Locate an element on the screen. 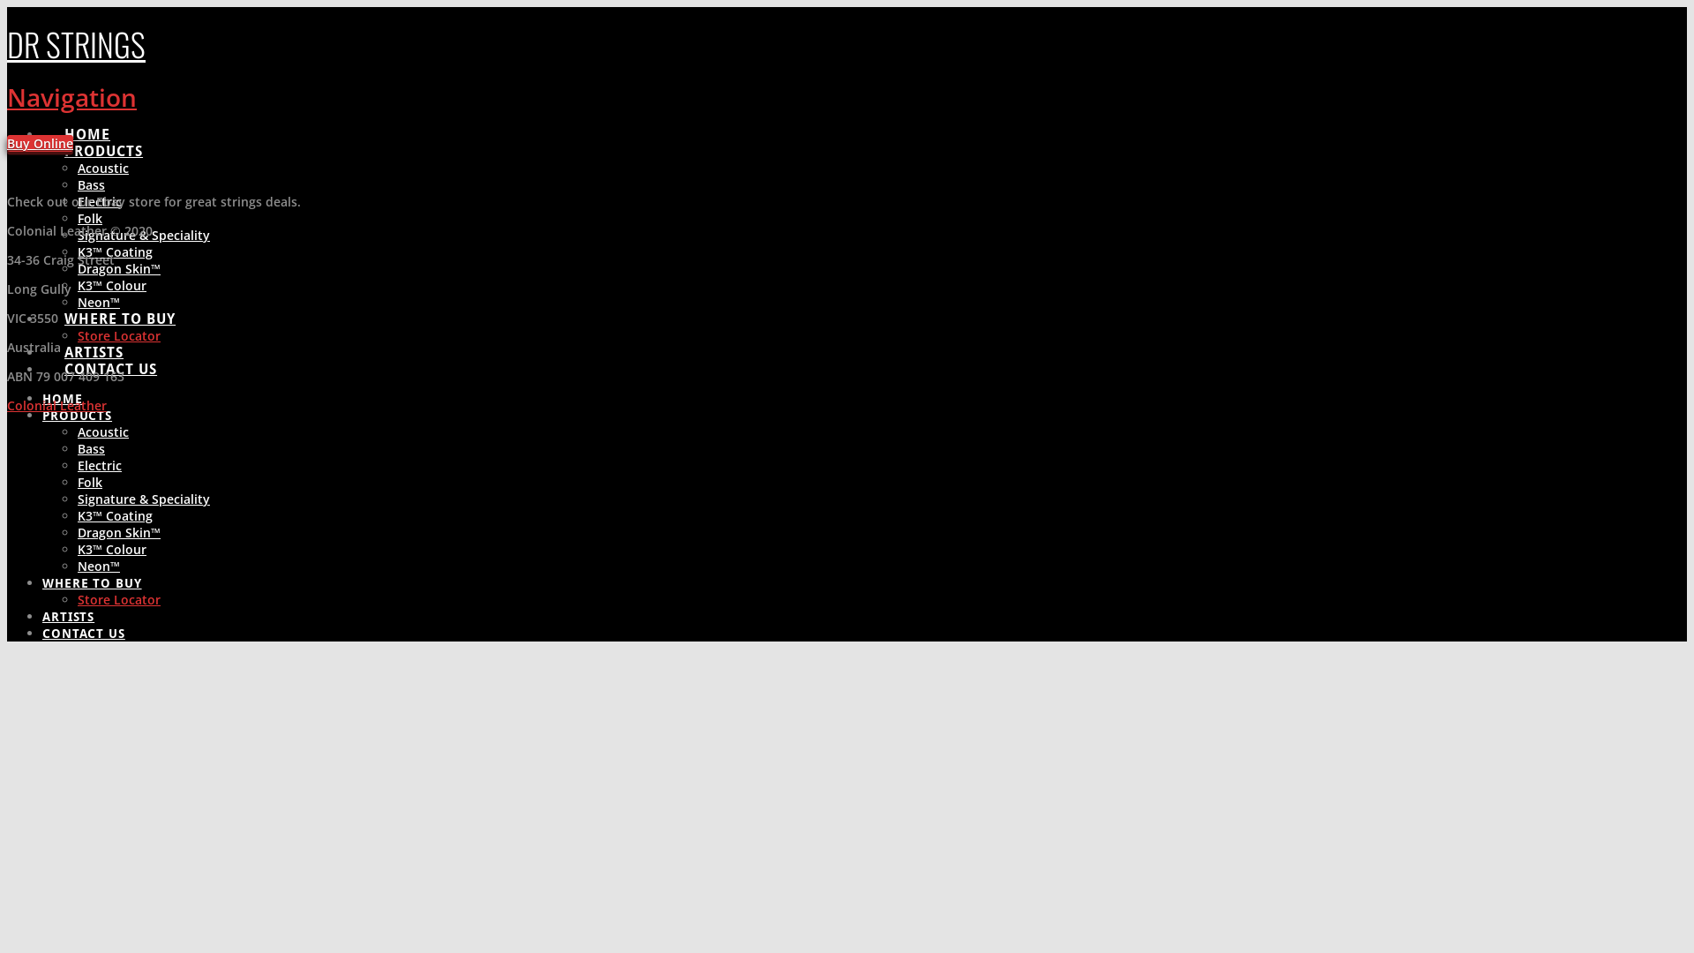 This screenshot has height=953, width=1694. ARTISTS is located at coordinates (69, 617).